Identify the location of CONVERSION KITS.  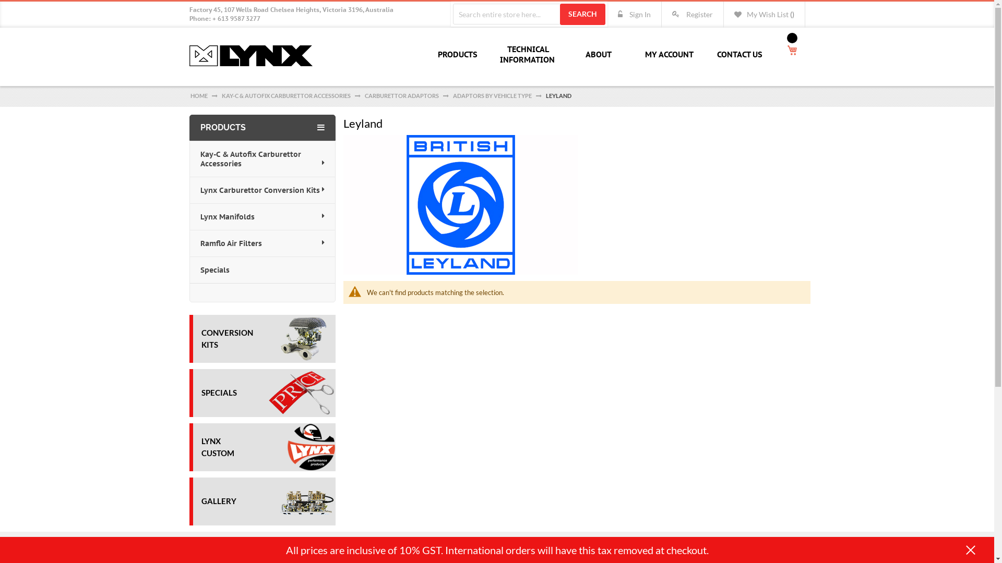
(228, 339).